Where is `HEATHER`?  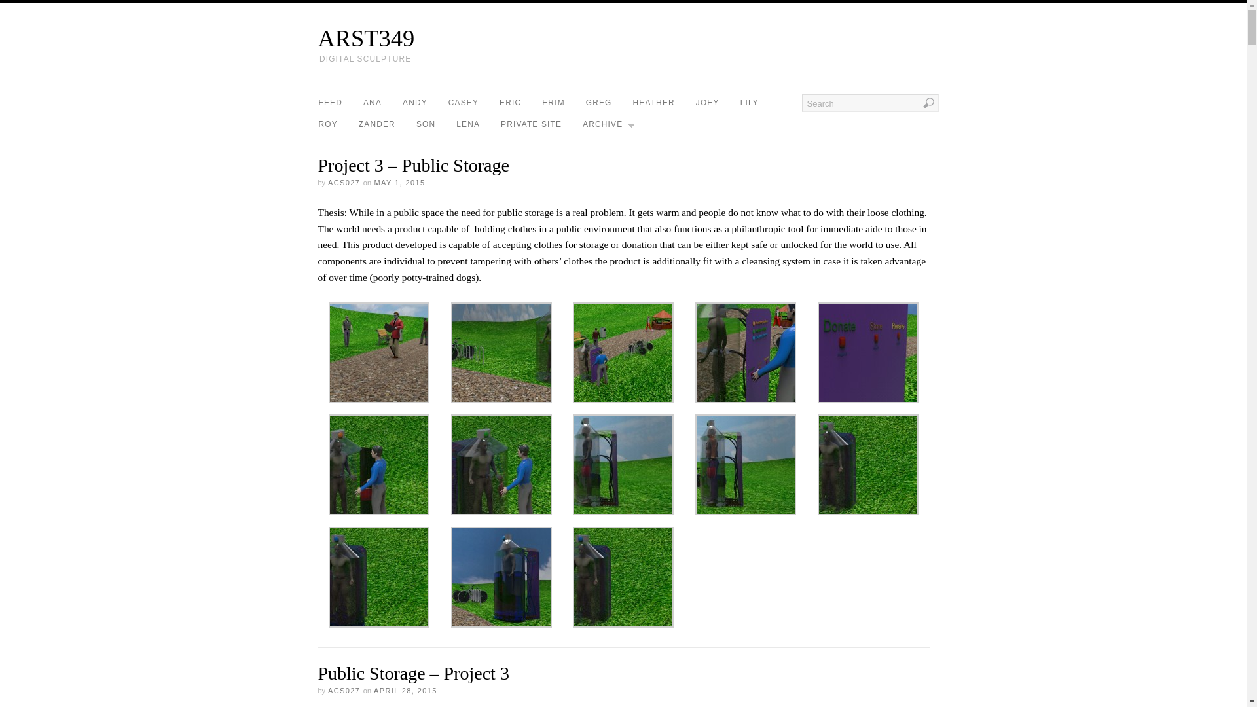
HEATHER is located at coordinates (653, 103).